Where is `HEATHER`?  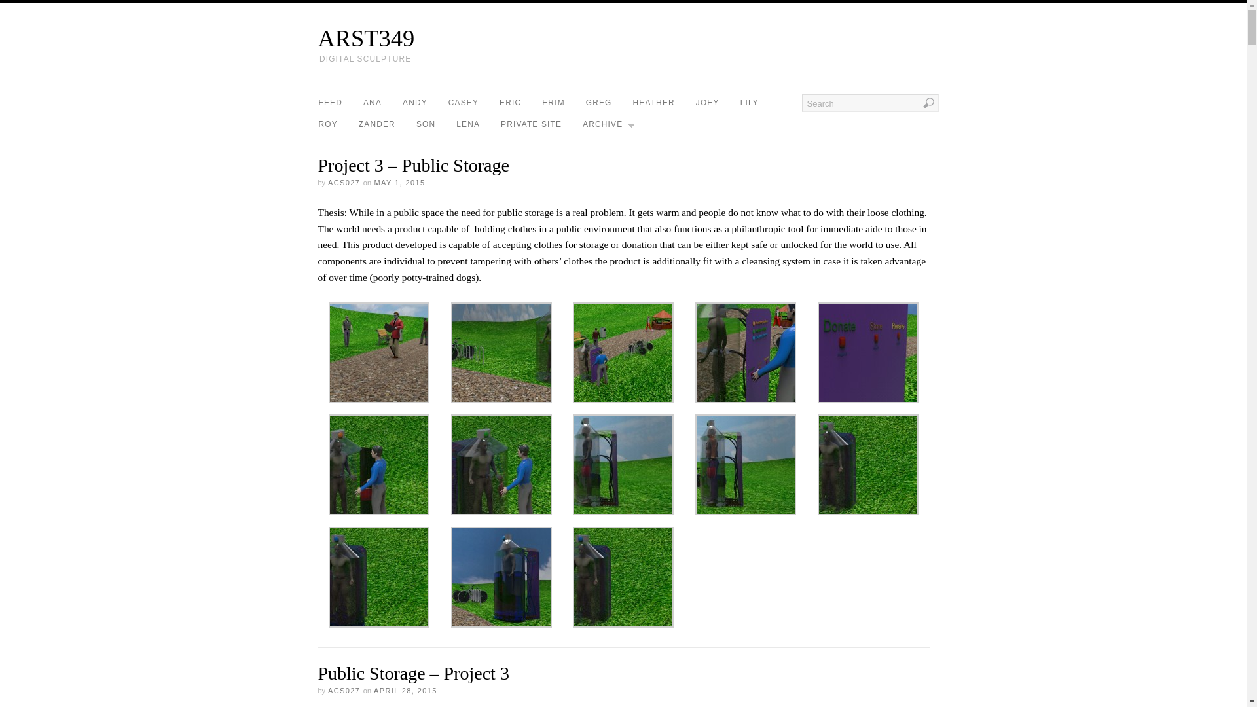
HEATHER is located at coordinates (653, 103).